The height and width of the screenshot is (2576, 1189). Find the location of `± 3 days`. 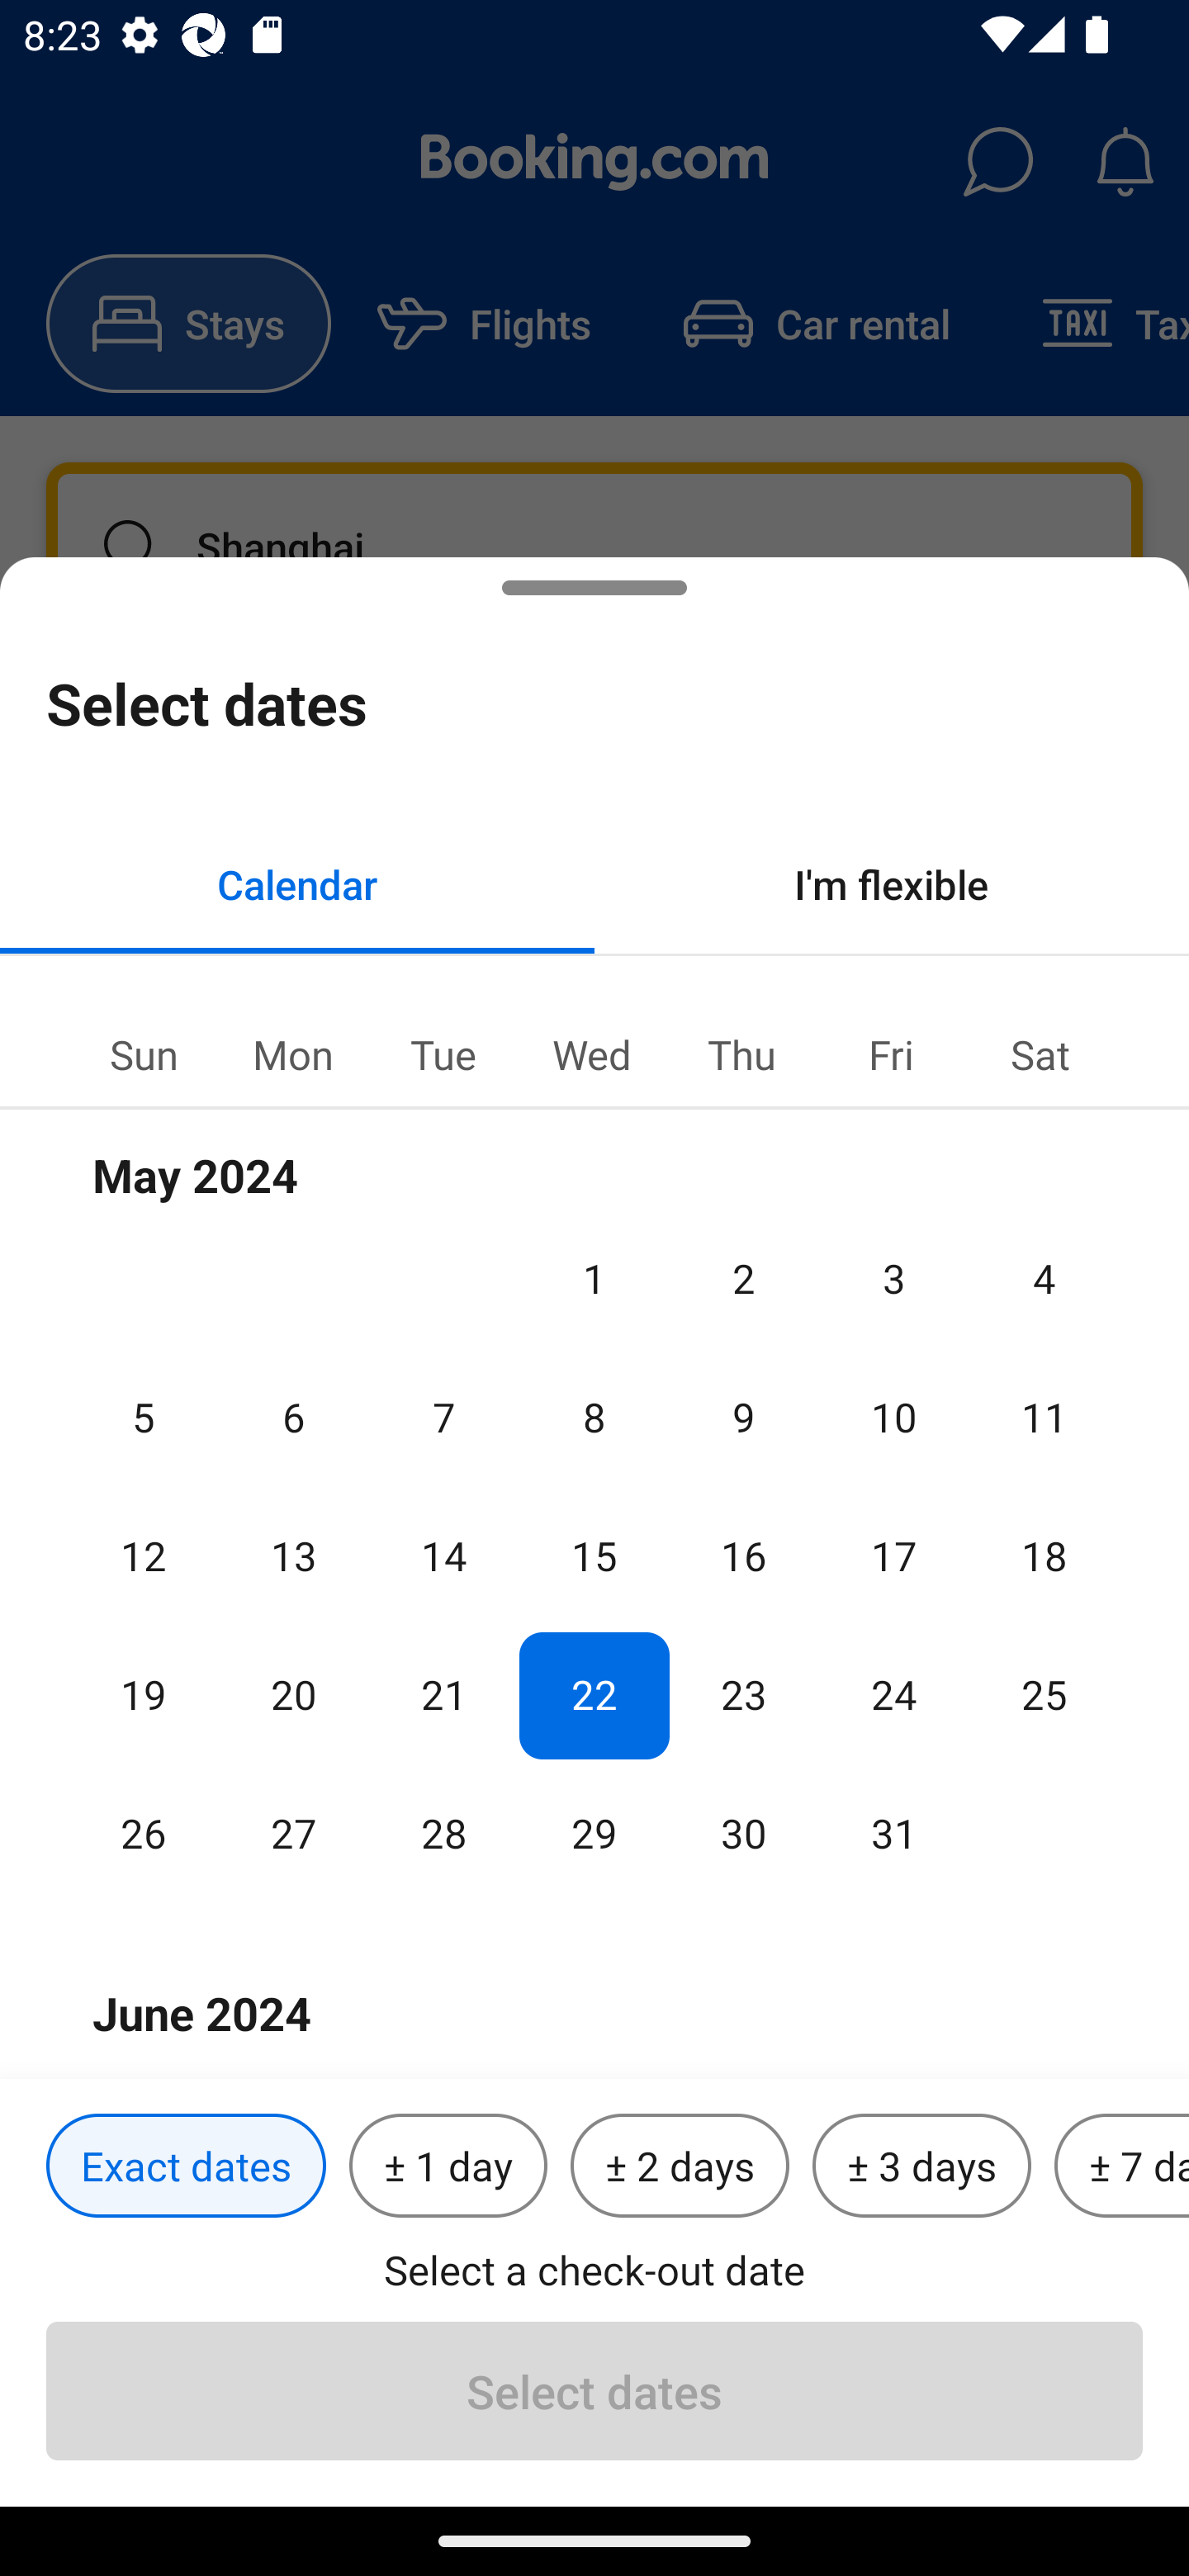

± 3 days is located at coordinates (921, 2166).